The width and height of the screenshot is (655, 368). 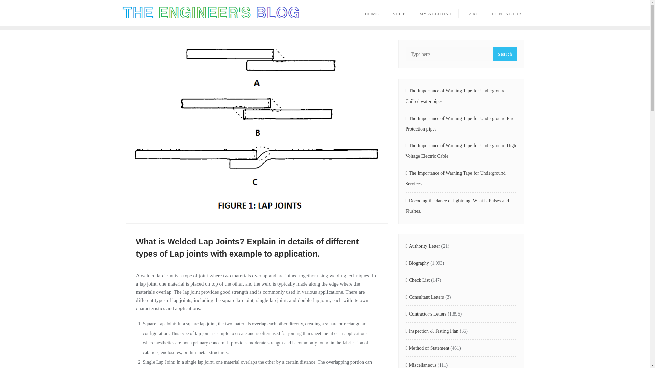 What do you see at coordinates (461, 179) in the screenshot?
I see `The Importance of Warning Tape for Underground Services` at bounding box center [461, 179].